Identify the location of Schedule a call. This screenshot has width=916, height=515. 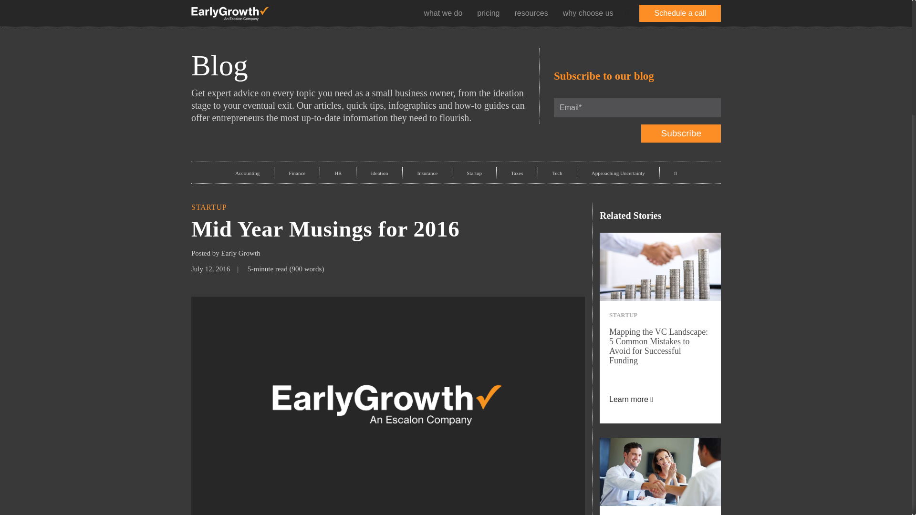
(680, 13).